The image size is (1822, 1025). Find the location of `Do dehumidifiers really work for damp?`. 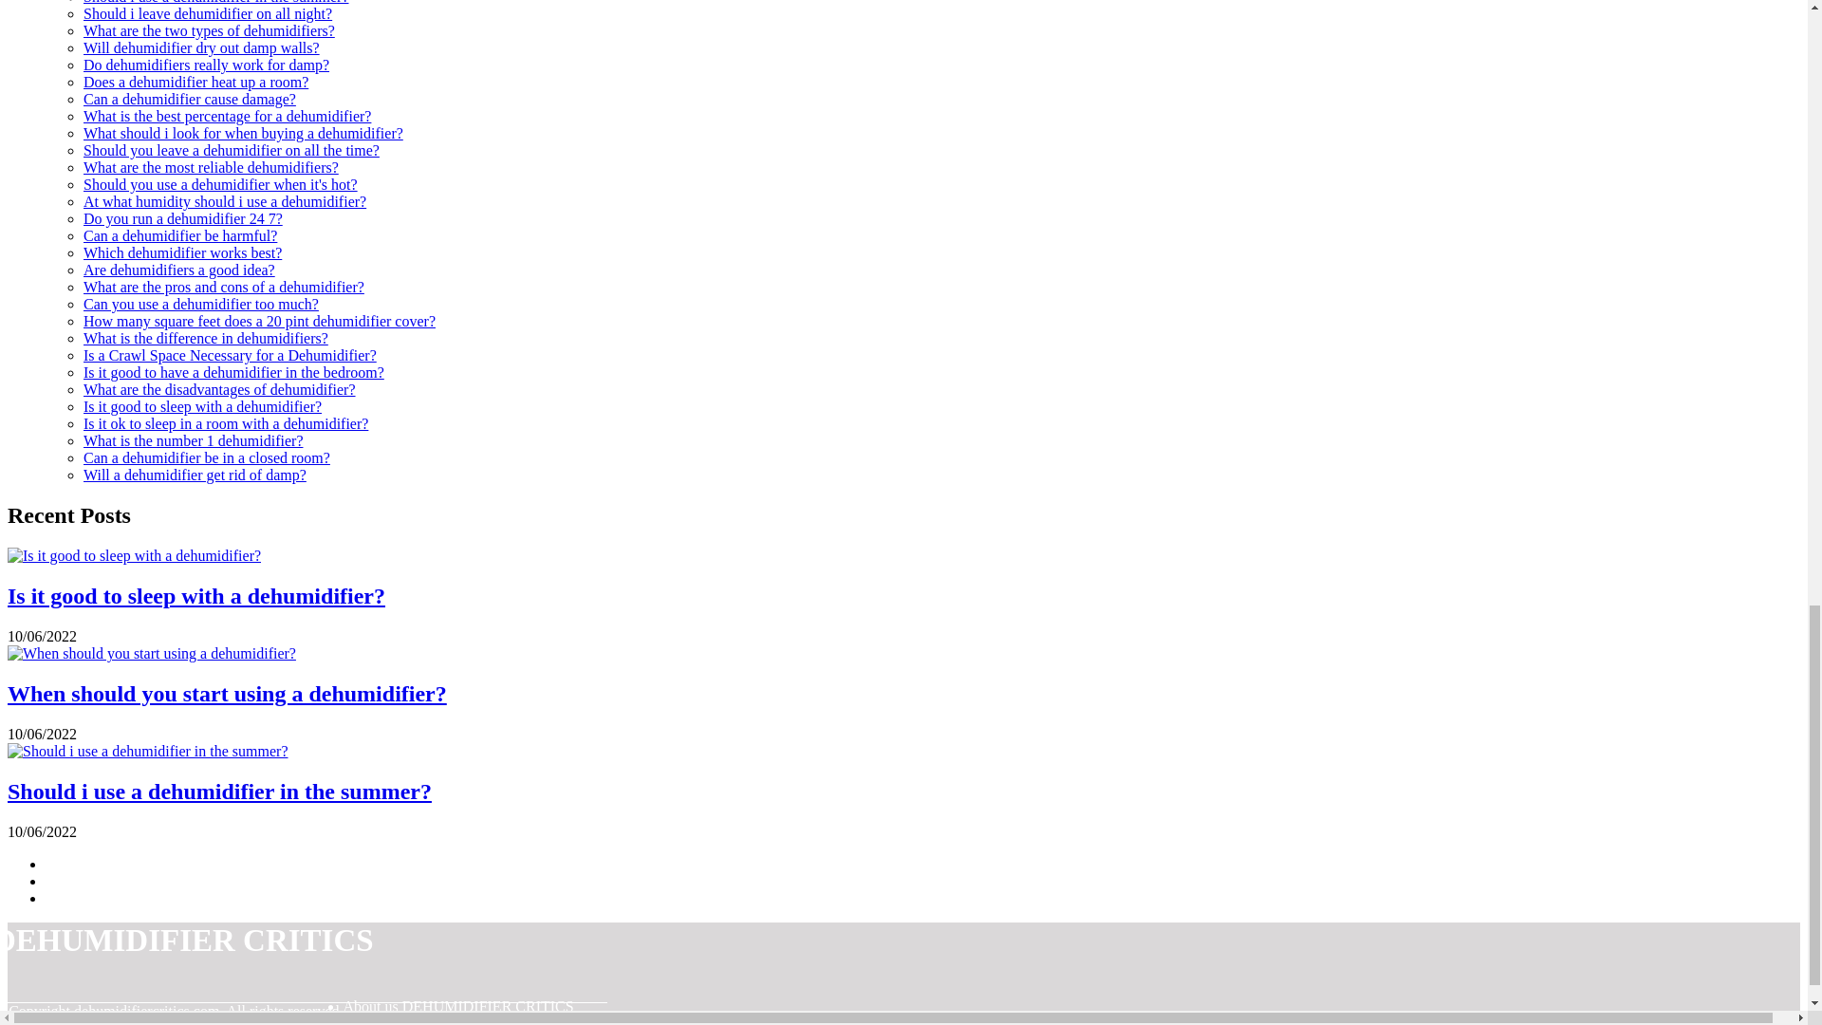

Do dehumidifiers really work for damp? is located at coordinates (207, 65).